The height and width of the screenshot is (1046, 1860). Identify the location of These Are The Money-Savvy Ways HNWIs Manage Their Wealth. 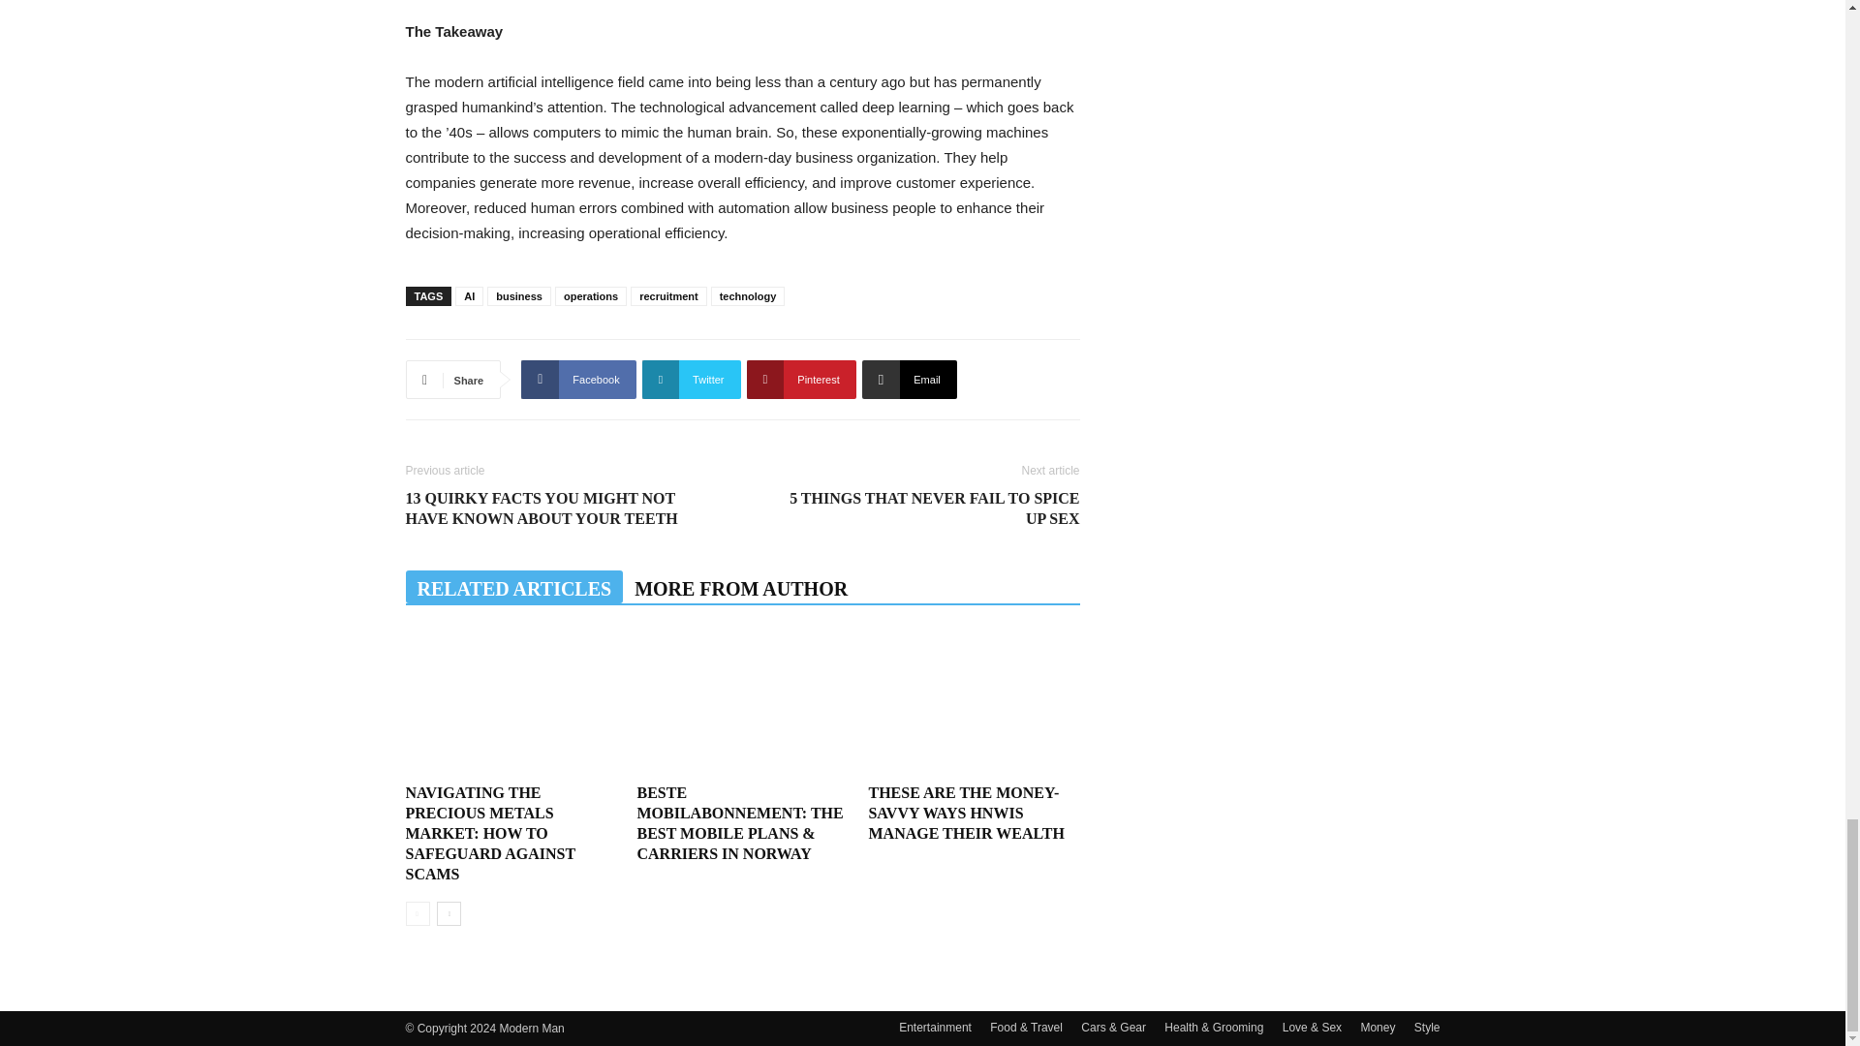
(966, 814).